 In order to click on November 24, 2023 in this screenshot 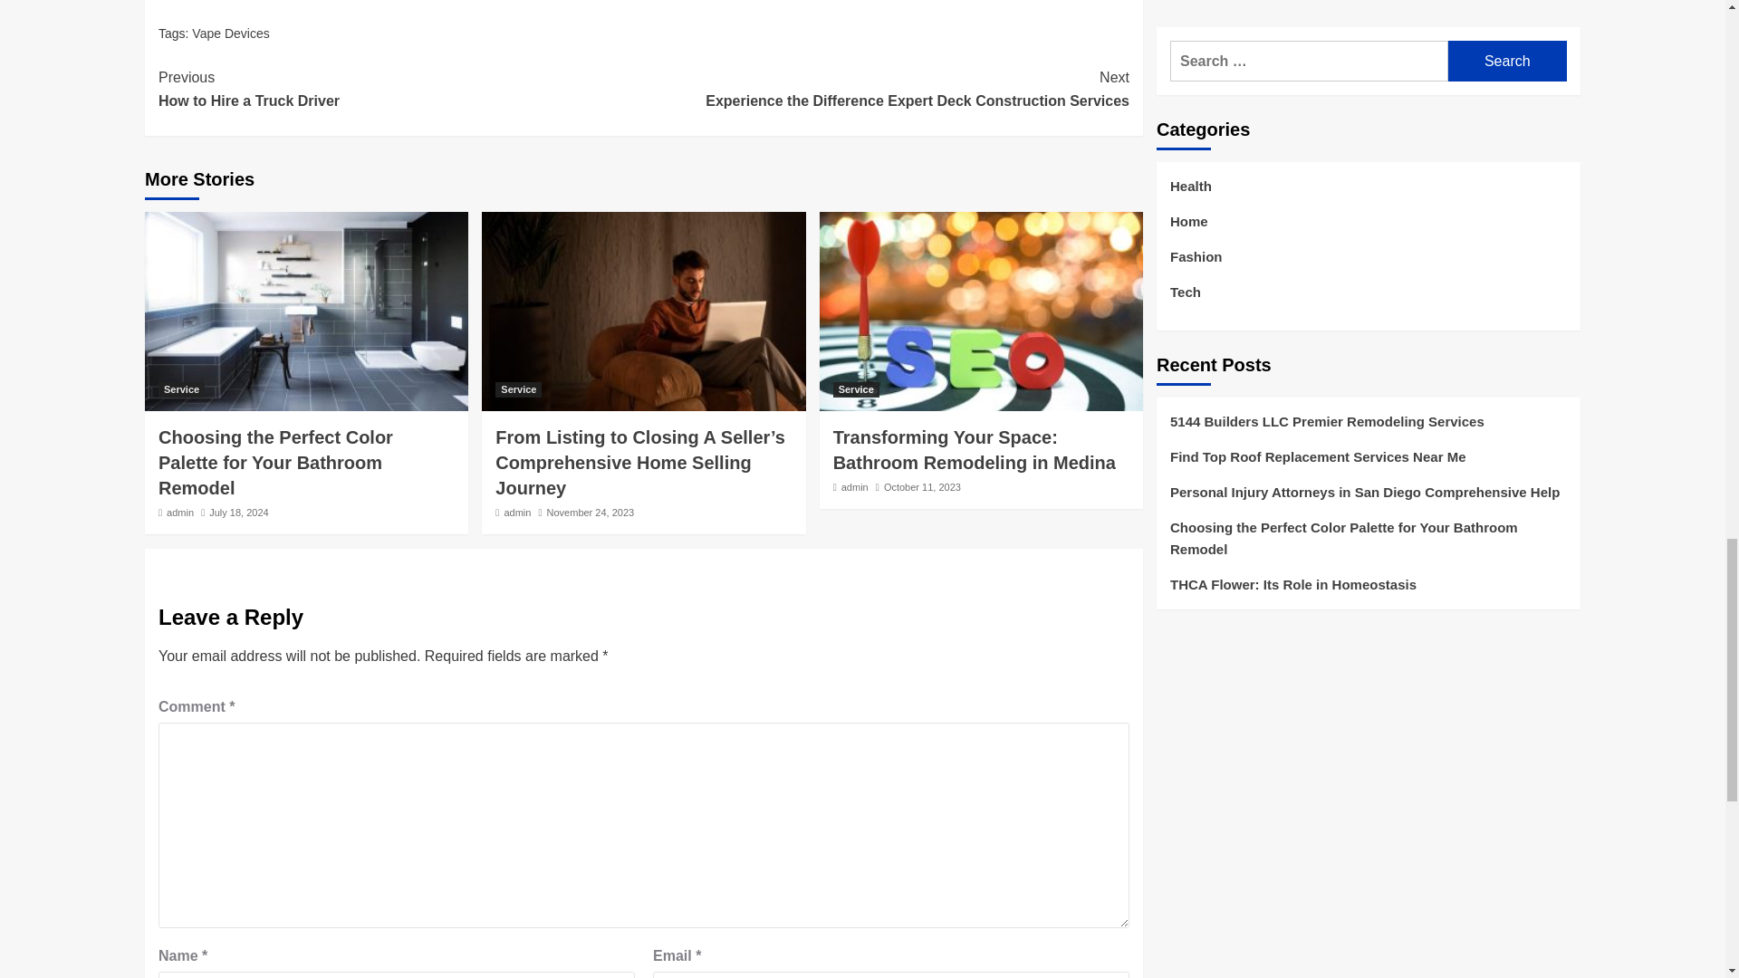, I will do `click(591, 513)`.